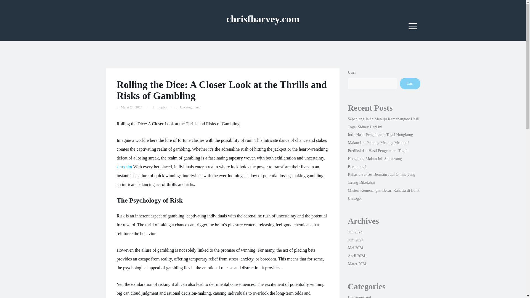  What do you see at coordinates (357, 264) in the screenshot?
I see `Maret 2024` at bounding box center [357, 264].